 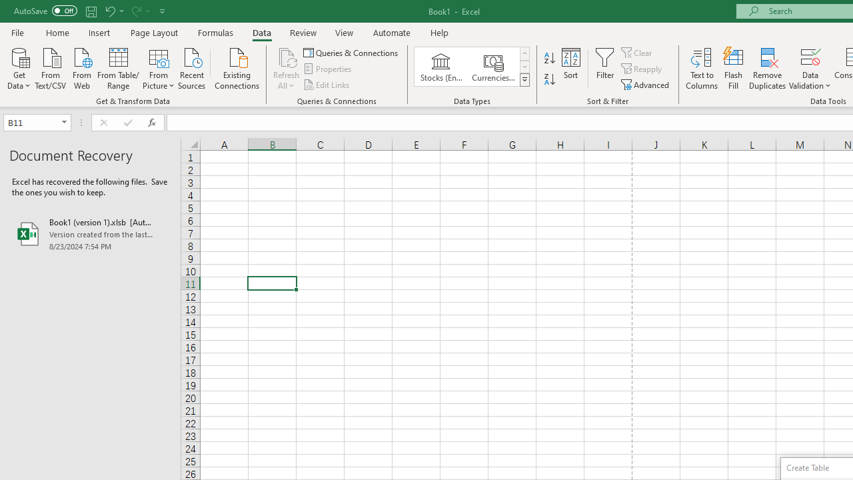 What do you see at coordinates (352, 52) in the screenshot?
I see `Queries & Connections` at bounding box center [352, 52].